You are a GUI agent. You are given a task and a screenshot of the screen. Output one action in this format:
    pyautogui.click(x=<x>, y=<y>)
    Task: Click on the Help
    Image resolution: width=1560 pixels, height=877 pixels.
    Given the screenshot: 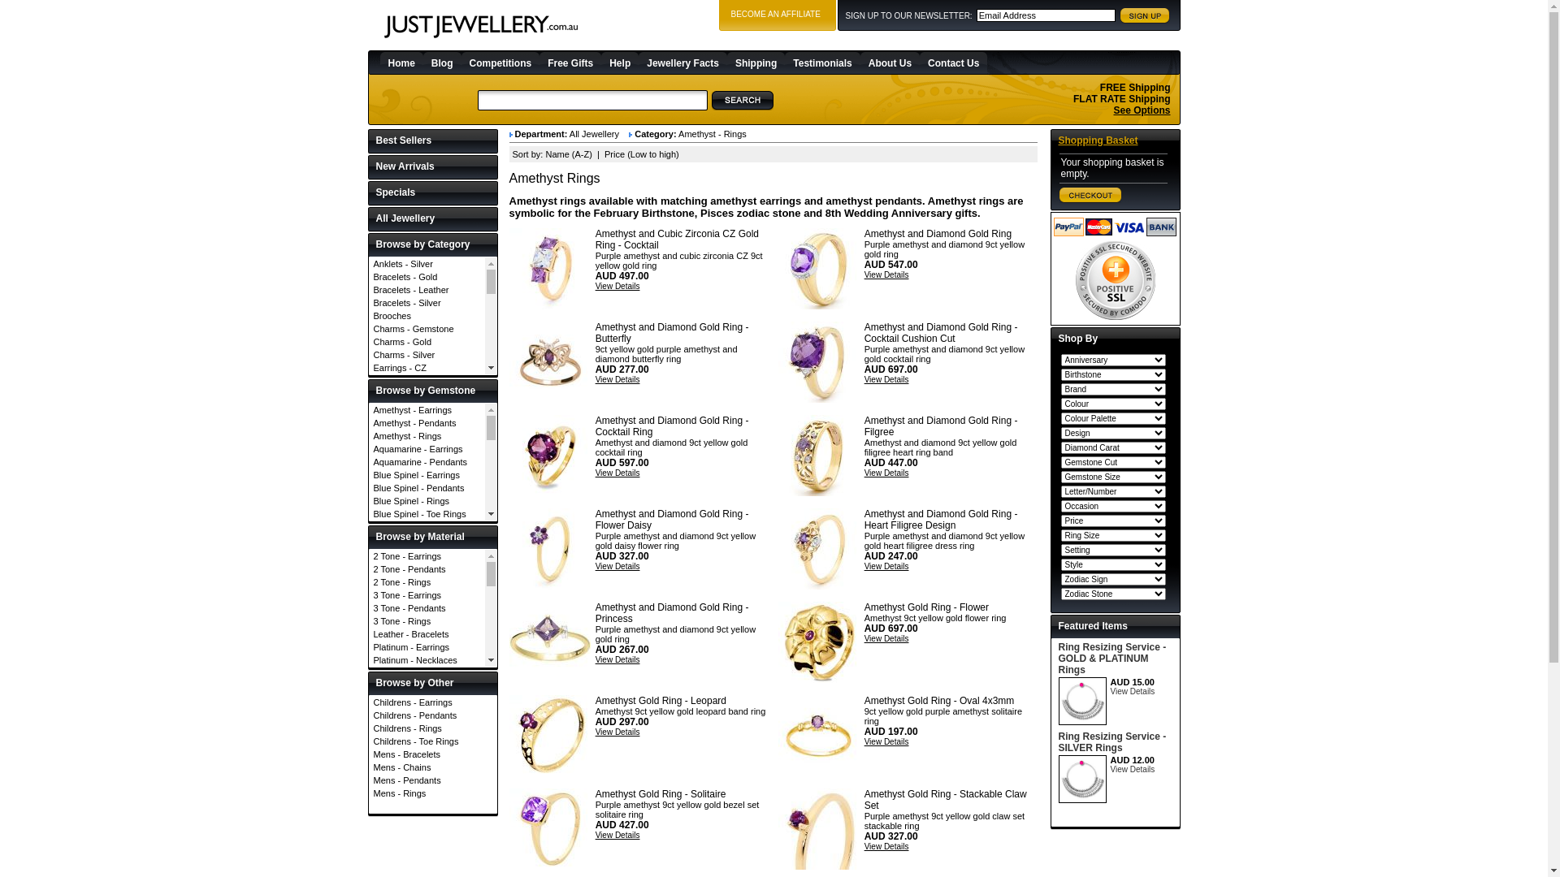 What is the action you would take?
    pyautogui.click(x=620, y=63)
    